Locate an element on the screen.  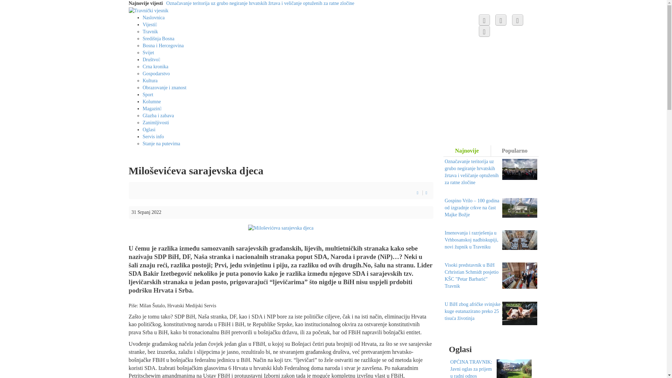
Travnik is located at coordinates (150, 31).